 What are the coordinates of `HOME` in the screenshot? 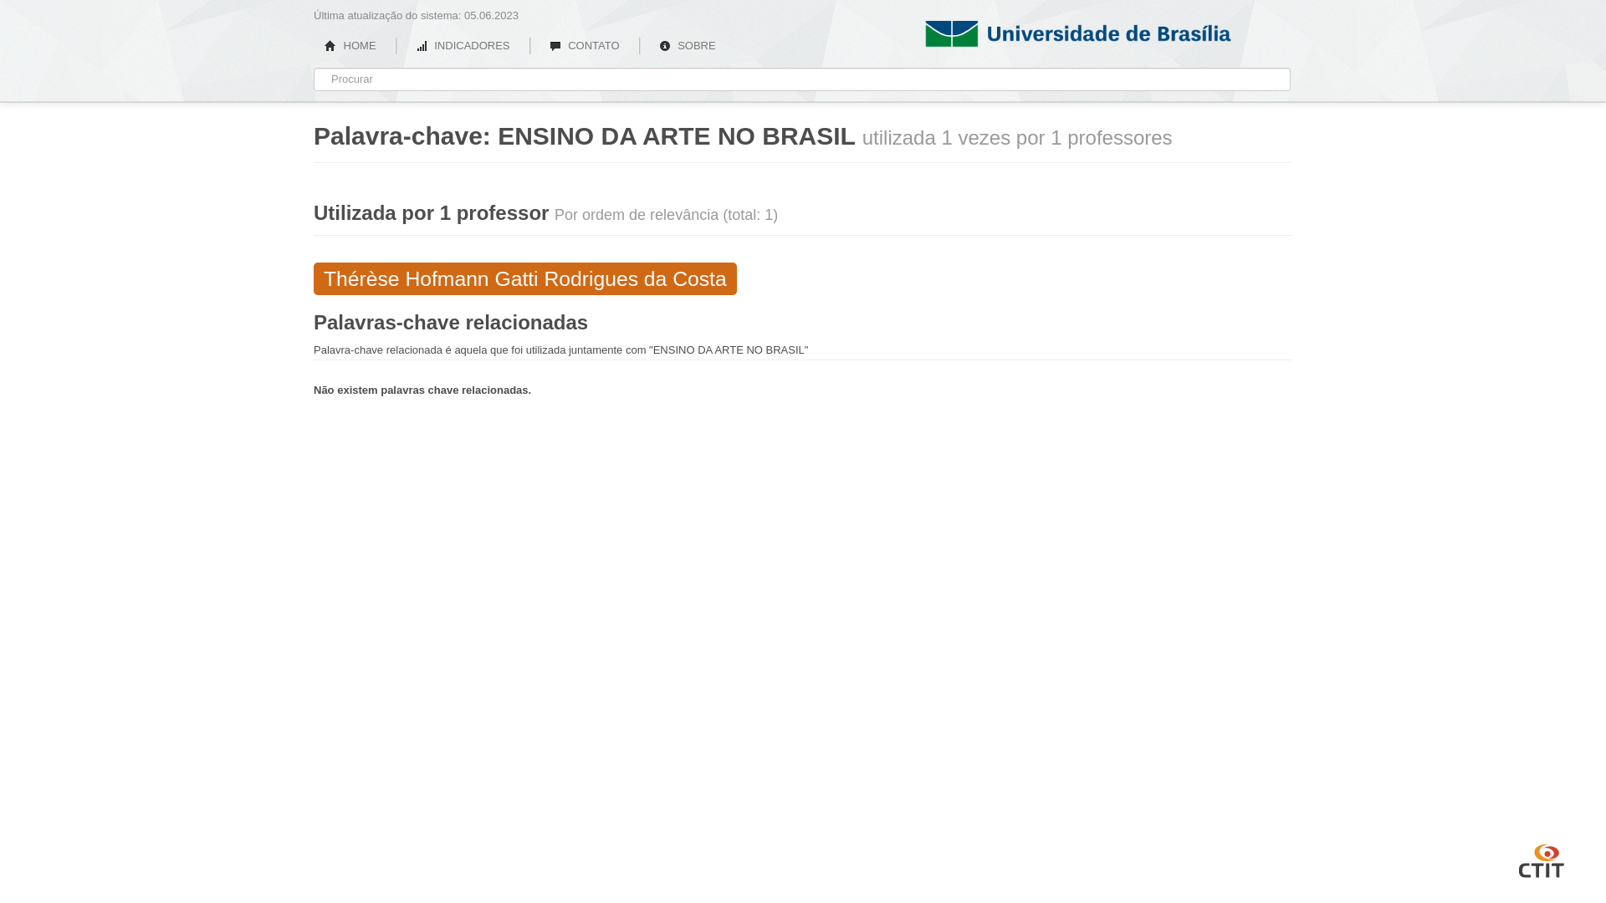 It's located at (350, 46).